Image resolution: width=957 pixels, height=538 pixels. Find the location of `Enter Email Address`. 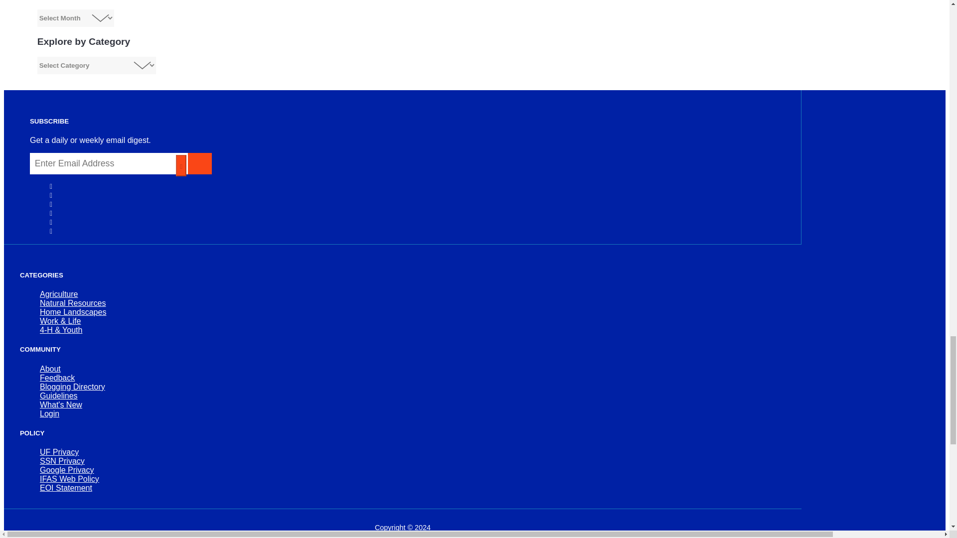

Enter Email Address is located at coordinates (109, 163).